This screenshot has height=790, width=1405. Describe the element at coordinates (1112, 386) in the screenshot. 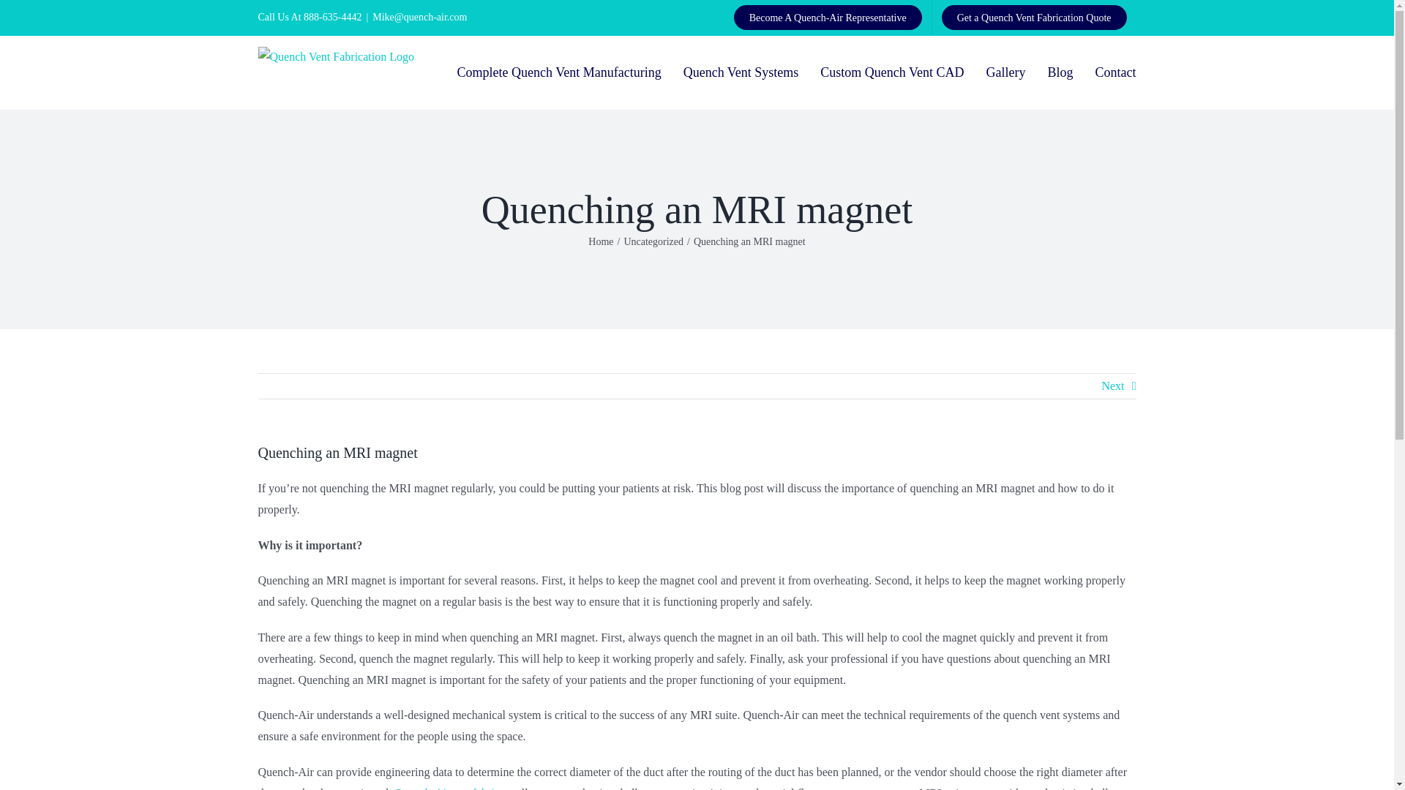

I see `Next` at that location.